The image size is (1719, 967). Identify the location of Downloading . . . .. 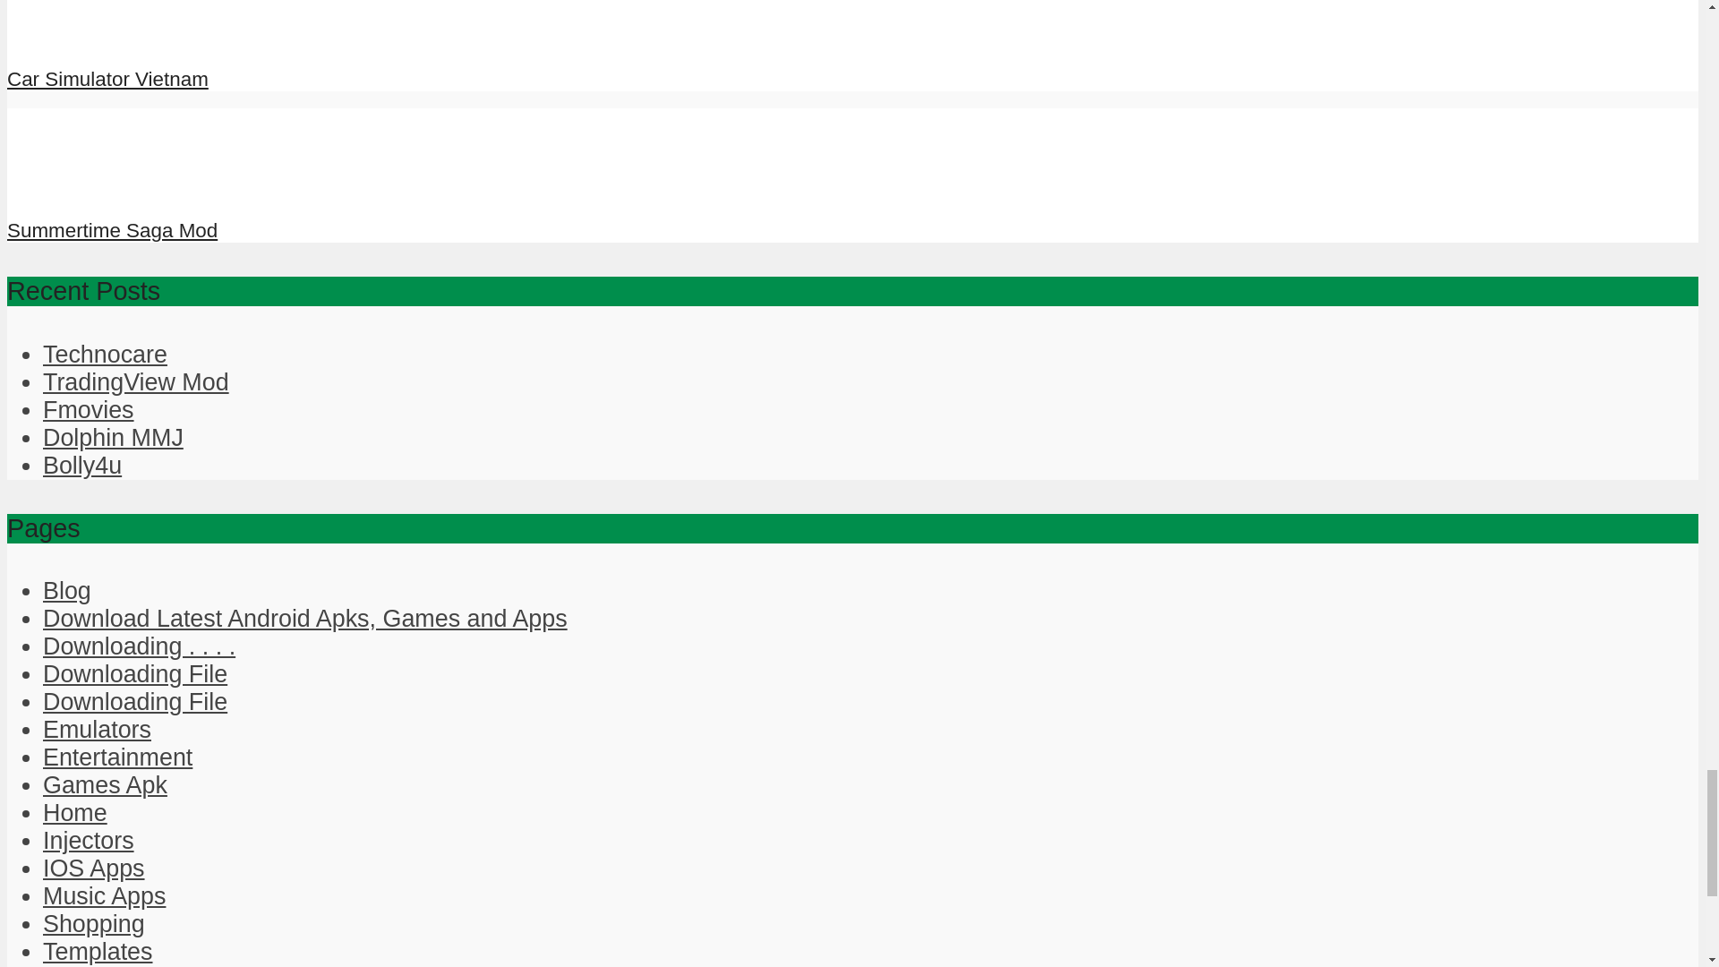
(140, 646).